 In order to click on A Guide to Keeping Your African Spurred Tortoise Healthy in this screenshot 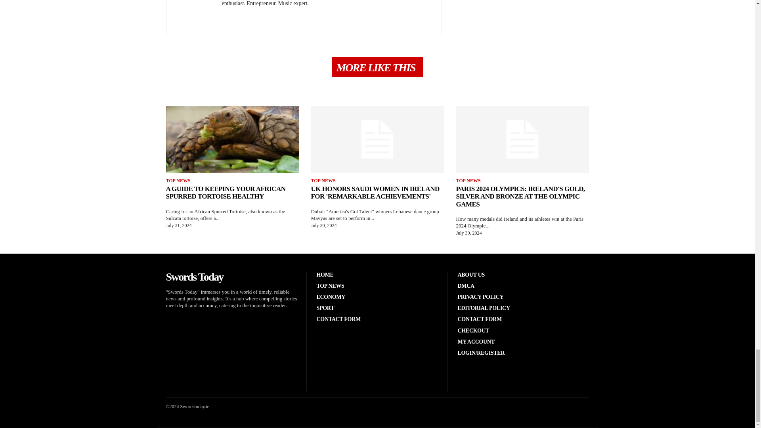, I will do `click(232, 139)`.